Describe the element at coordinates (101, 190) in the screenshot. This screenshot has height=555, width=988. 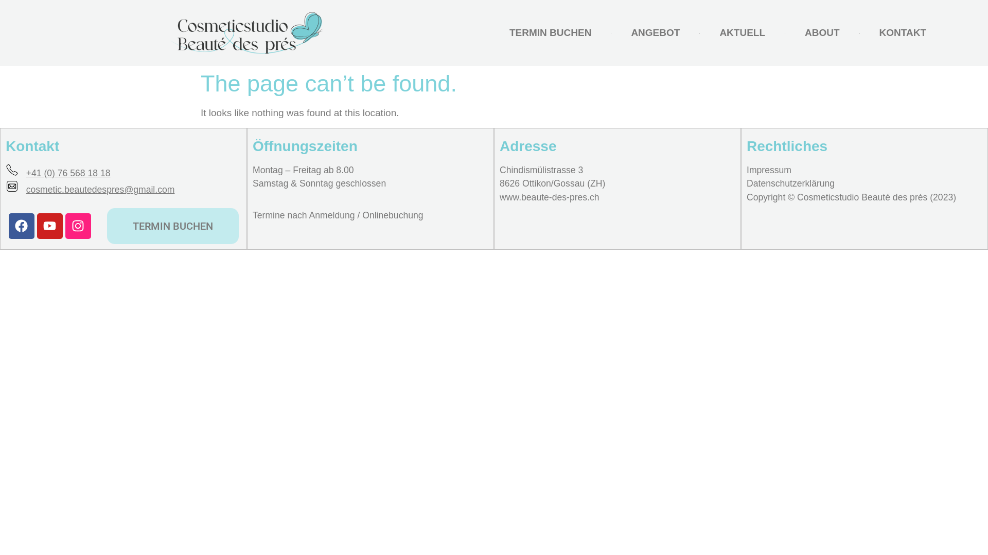
I see `cosmetic.beautedespres@gmail.com` at that location.